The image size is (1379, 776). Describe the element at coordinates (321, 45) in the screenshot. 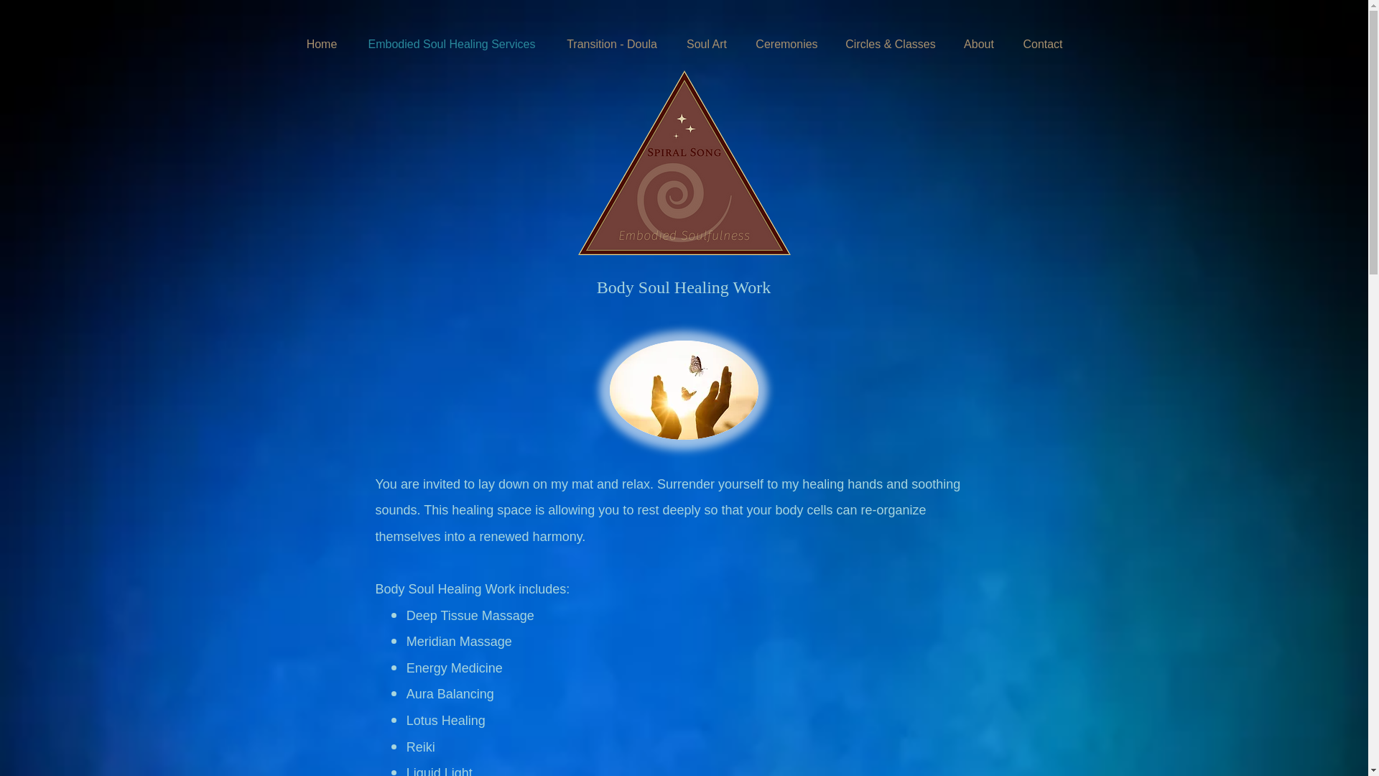

I see `Home` at that location.